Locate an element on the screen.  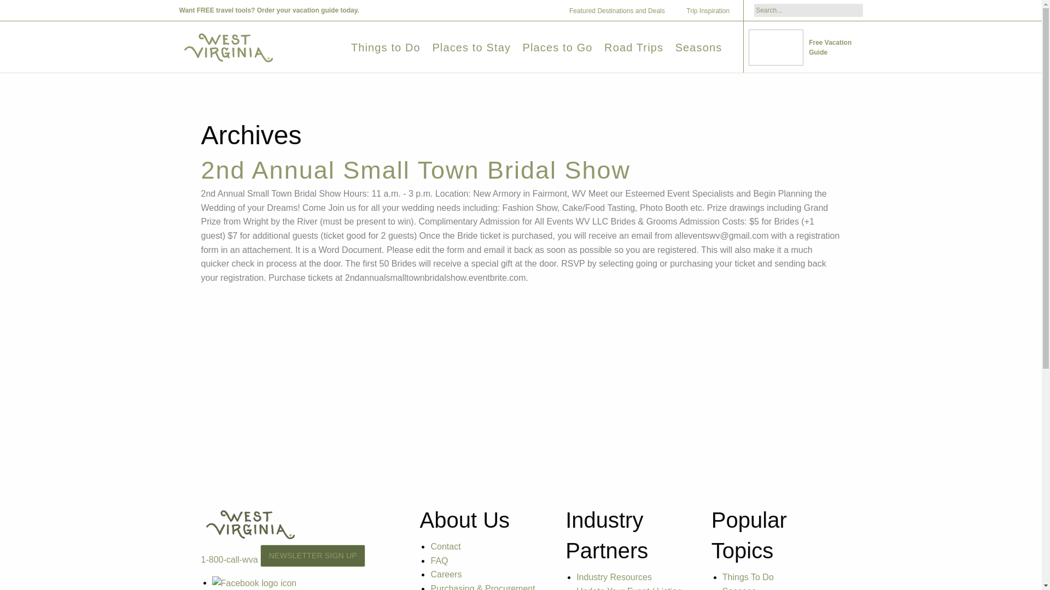
Featured Destinations and Deals is located at coordinates (621, 11).